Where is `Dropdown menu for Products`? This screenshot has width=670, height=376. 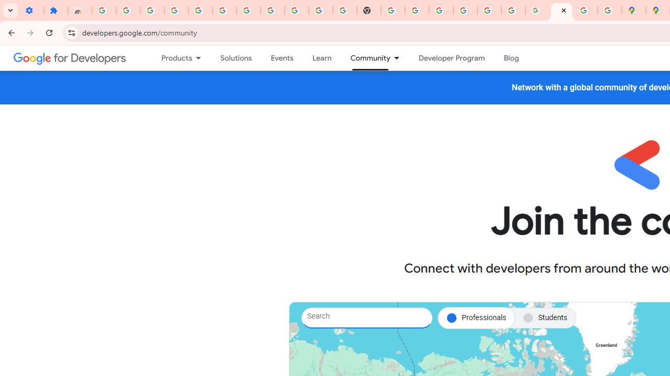
Dropdown menu for Products is located at coordinates (202, 58).